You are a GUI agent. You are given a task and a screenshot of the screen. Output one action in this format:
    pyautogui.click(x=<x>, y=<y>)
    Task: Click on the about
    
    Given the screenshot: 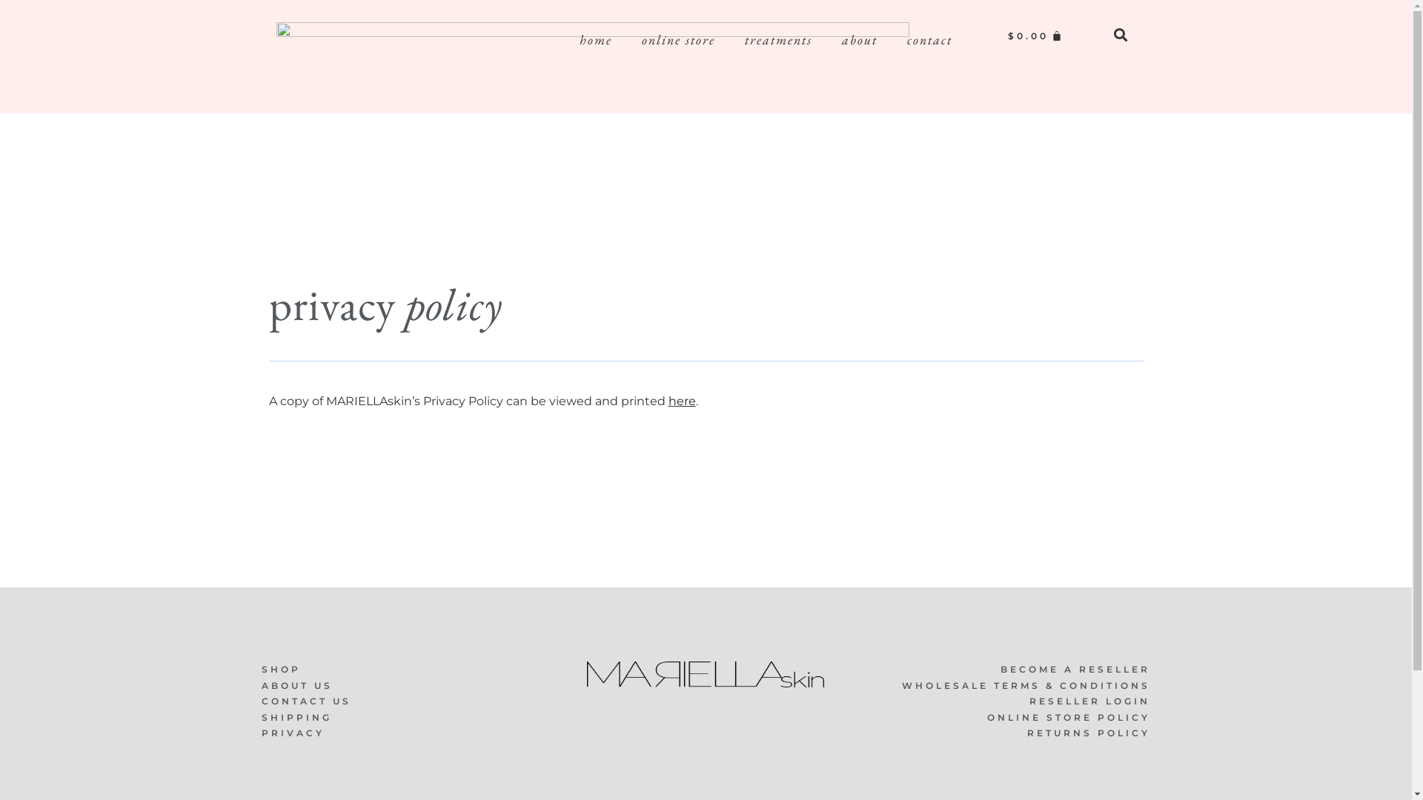 What is the action you would take?
    pyautogui.click(x=860, y=40)
    